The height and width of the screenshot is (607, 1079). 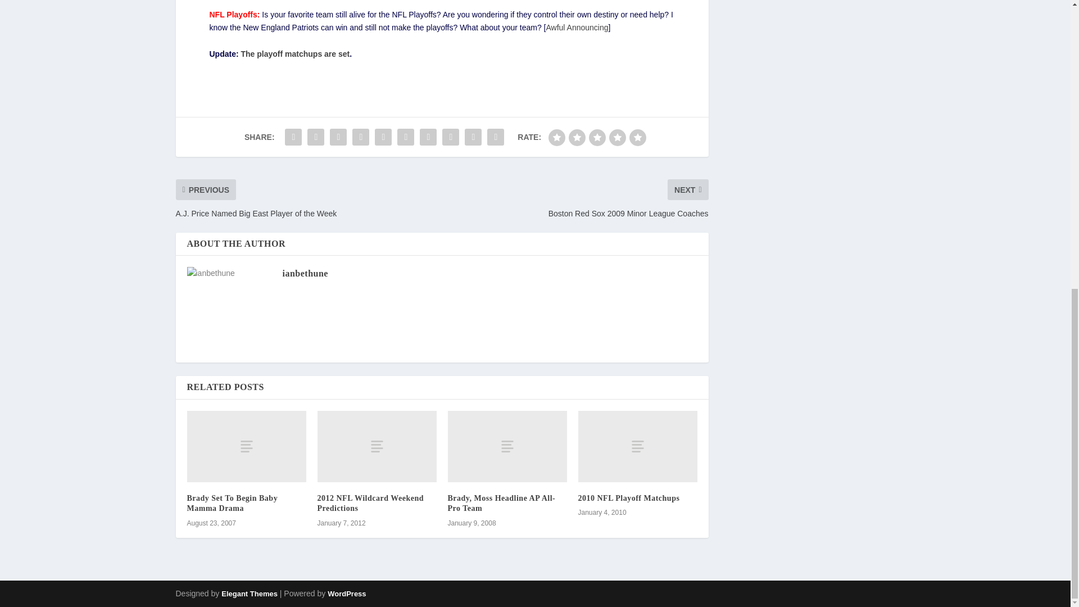 I want to click on Share "NFL Playoff Scenarios Week 17" via Facebook, so click(x=293, y=137).